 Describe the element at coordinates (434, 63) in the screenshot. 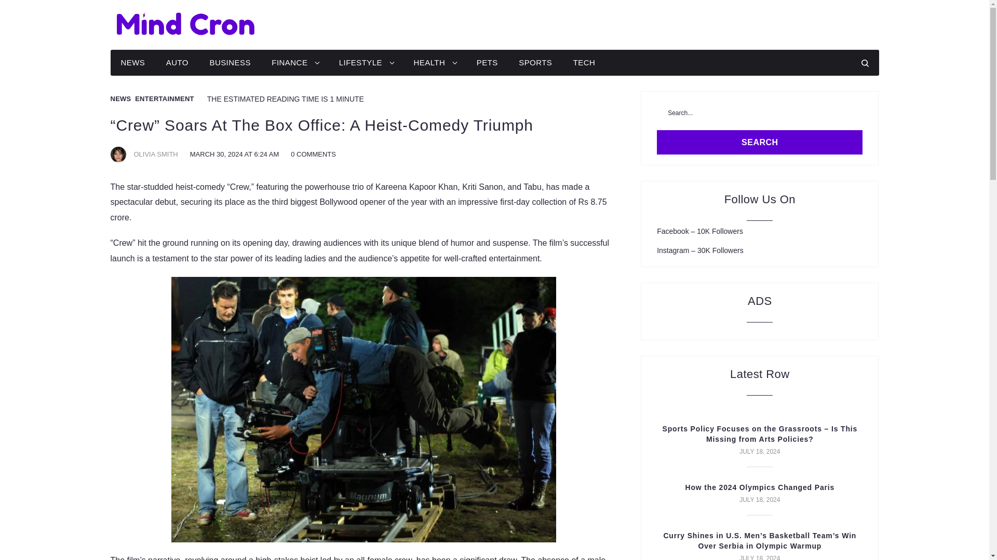

I see `HEALTH` at that location.